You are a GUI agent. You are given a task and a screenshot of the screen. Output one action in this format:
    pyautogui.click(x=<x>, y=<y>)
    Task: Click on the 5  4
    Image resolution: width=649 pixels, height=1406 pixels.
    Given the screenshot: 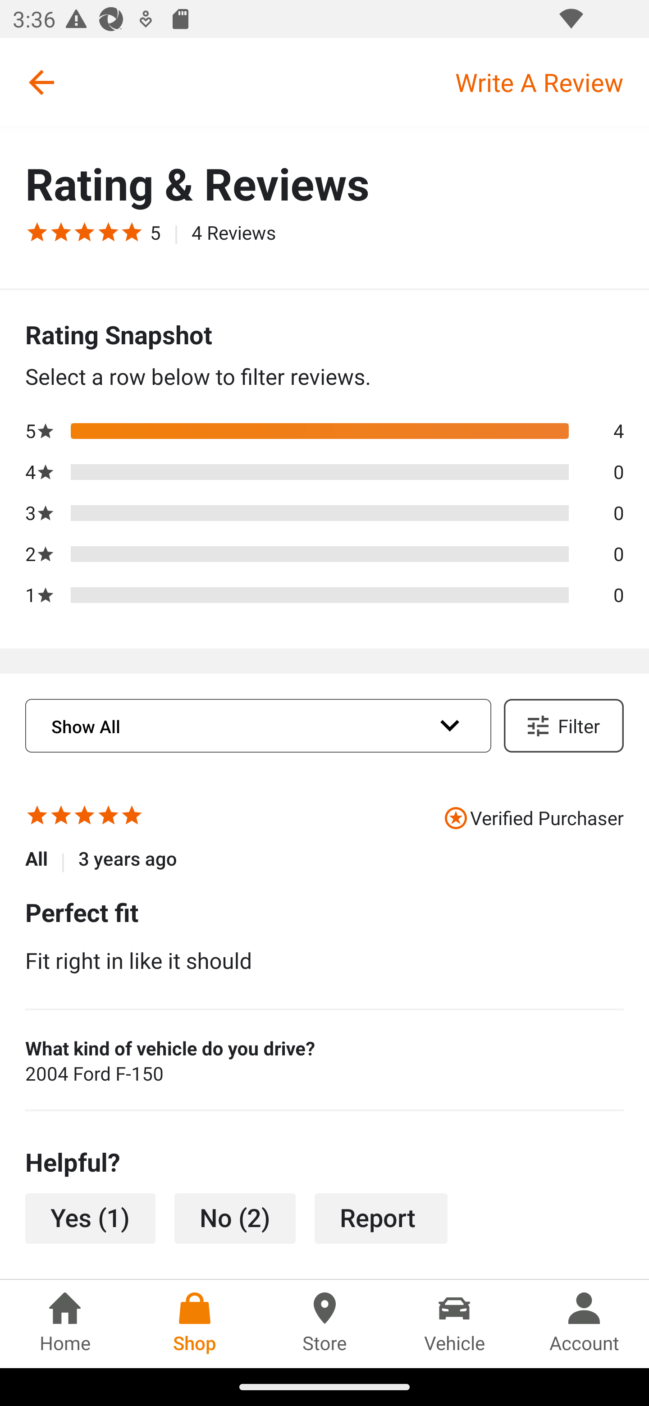 What is the action you would take?
    pyautogui.click(x=324, y=430)
    